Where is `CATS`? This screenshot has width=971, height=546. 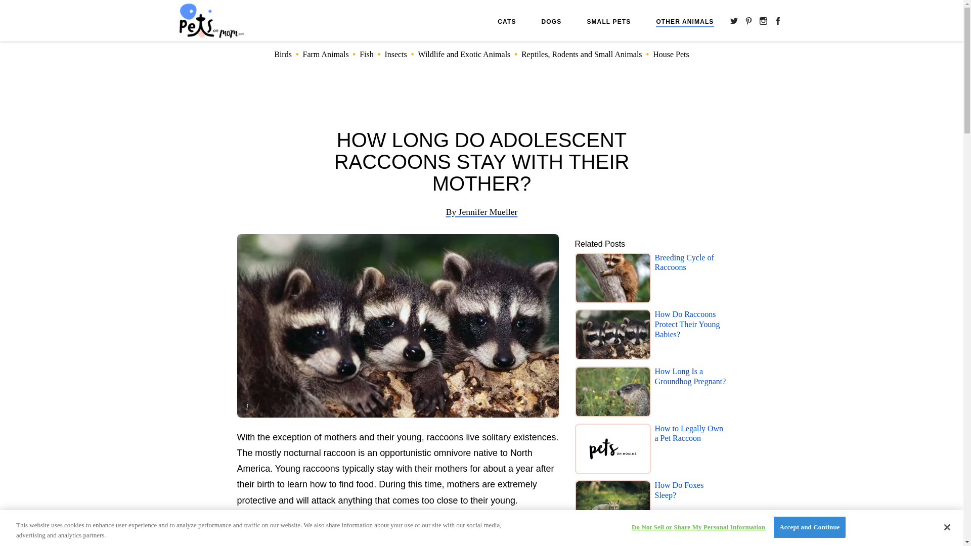 CATS is located at coordinates (506, 21).